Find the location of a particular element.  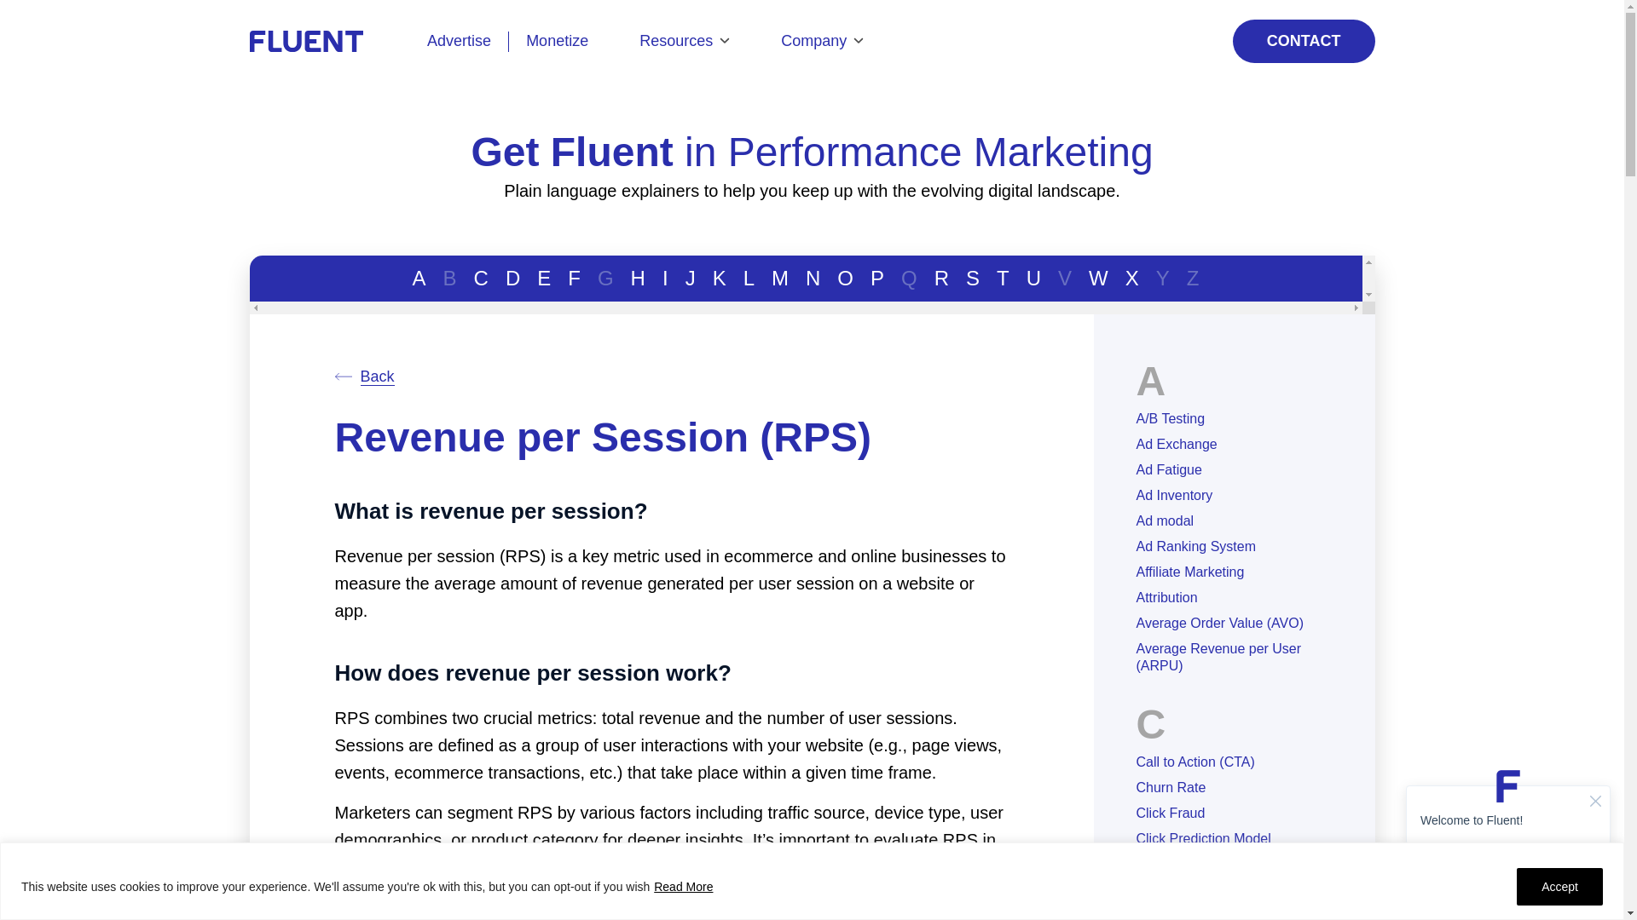

Advertise is located at coordinates (459, 41).